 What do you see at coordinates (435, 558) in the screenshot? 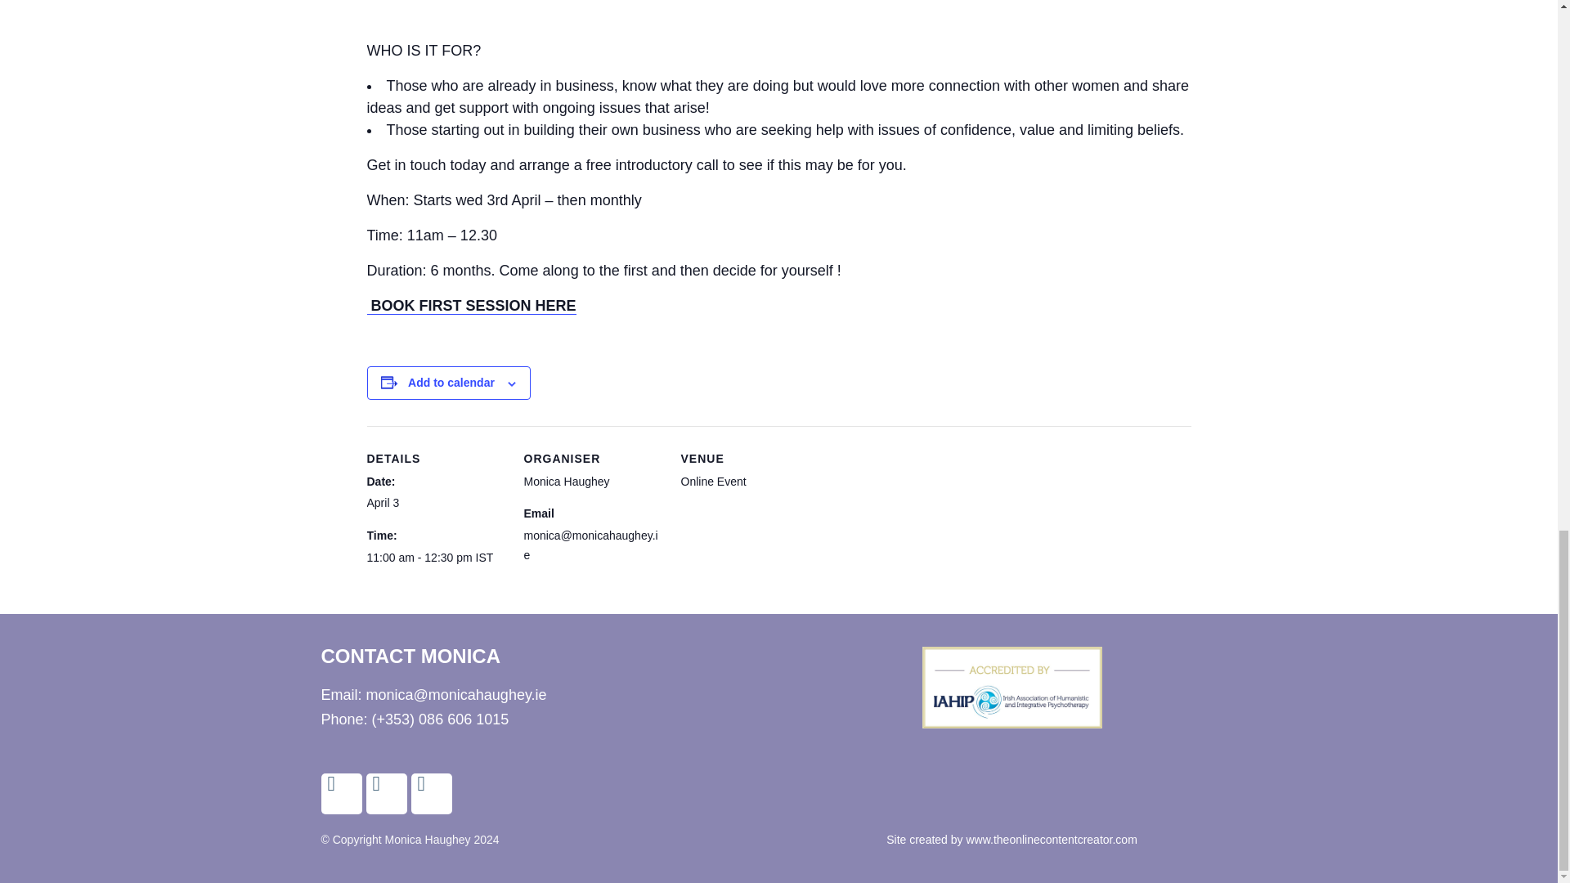
I see `2024-04-03` at bounding box center [435, 558].